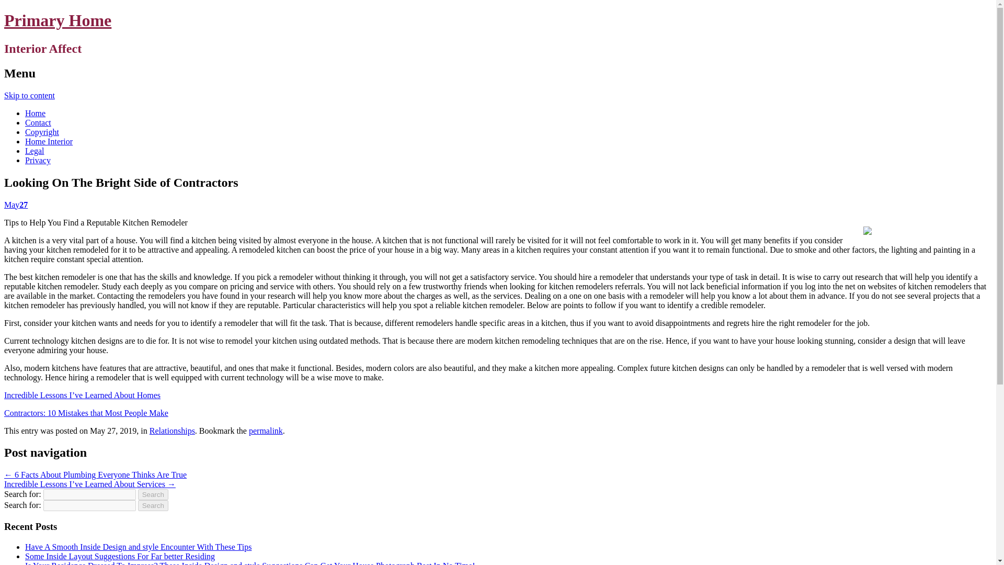 The image size is (1004, 565). Describe the element at coordinates (42, 132) in the screenshot. I see `Copyright` at that location.